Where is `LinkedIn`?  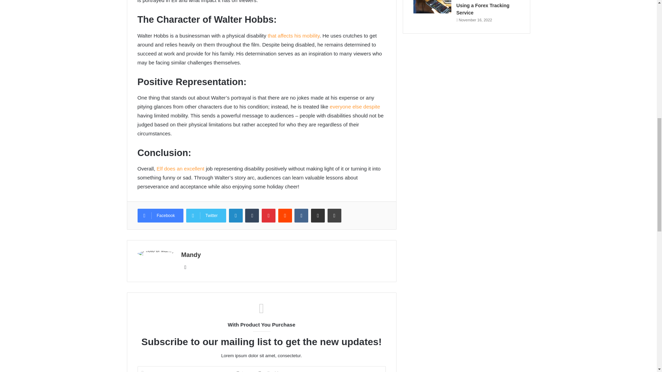 LinkedIn is located at coordinates (236, 215).